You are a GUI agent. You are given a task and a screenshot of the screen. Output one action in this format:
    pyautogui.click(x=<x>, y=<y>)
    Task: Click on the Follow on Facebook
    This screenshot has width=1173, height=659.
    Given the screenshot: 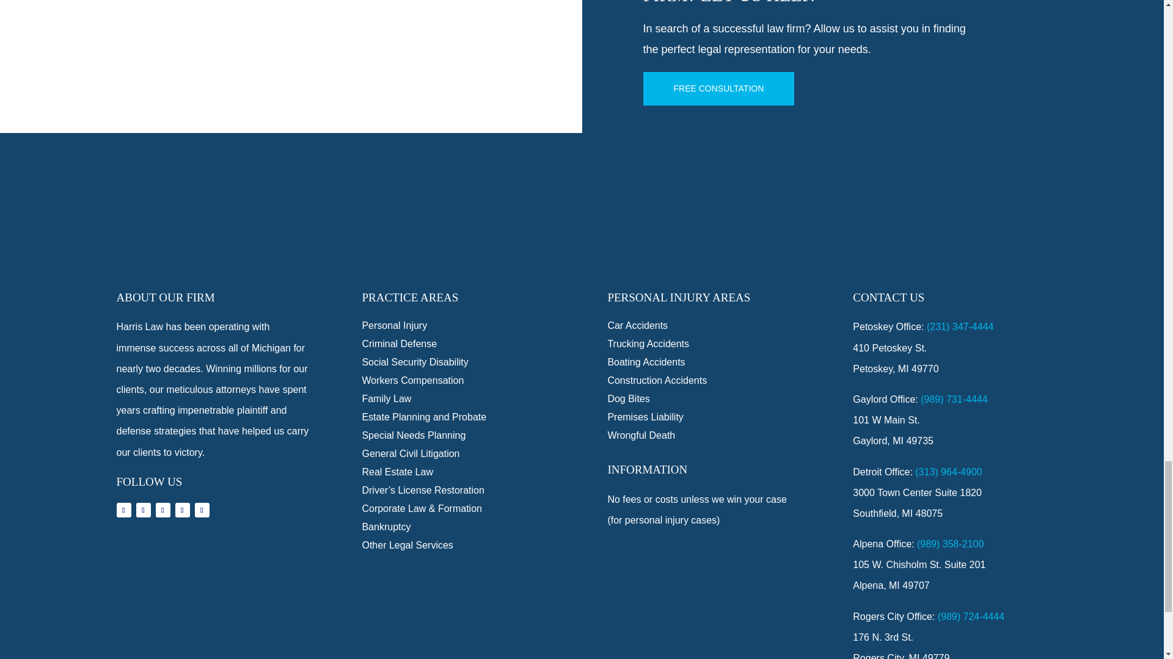 What is the action you would take?
    pyautogui.click(x=123, y=510)
    